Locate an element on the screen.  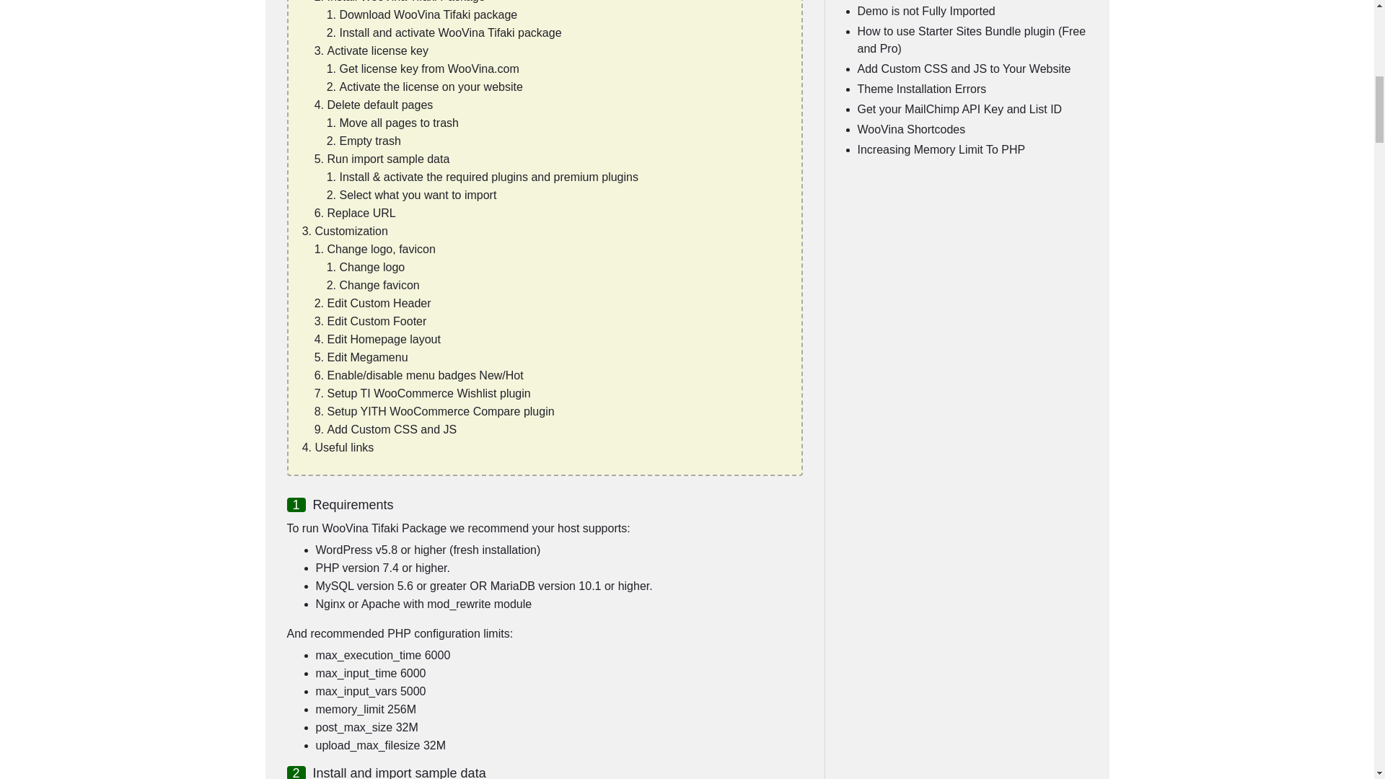
Move all pages to trash is located at coordinates (398, 123).